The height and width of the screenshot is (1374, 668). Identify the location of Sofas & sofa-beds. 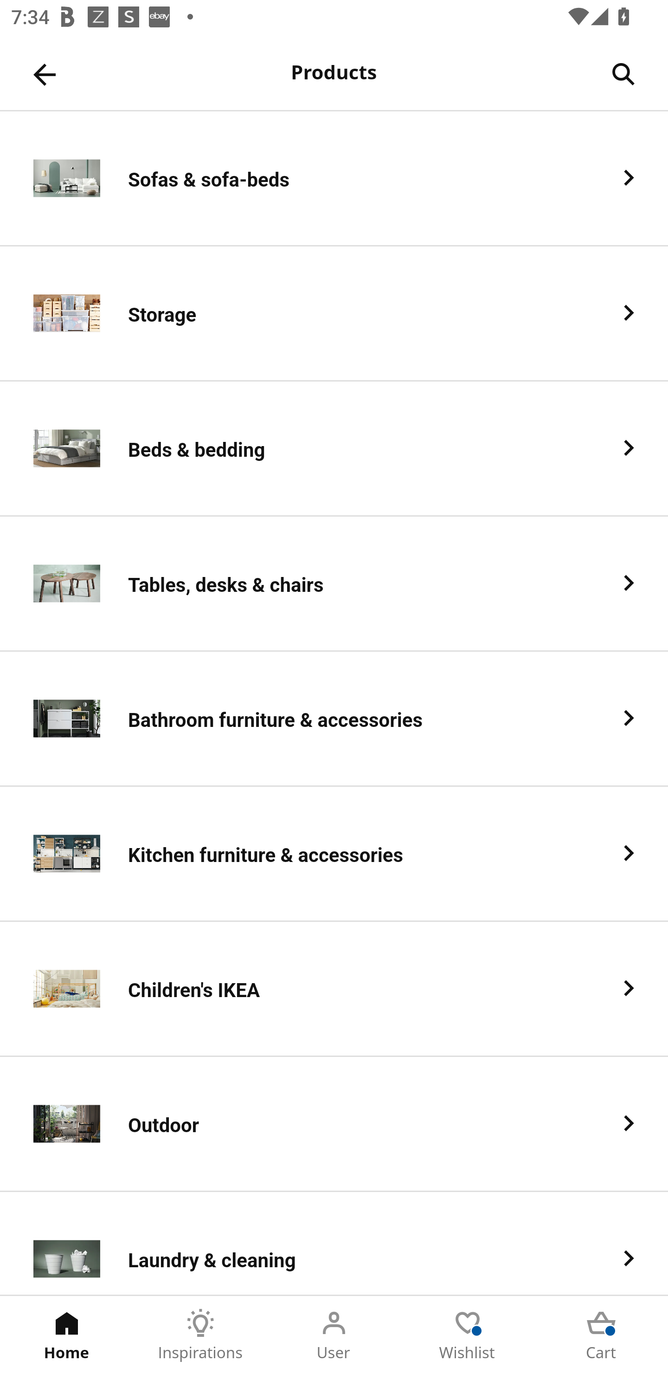
(334, 178).